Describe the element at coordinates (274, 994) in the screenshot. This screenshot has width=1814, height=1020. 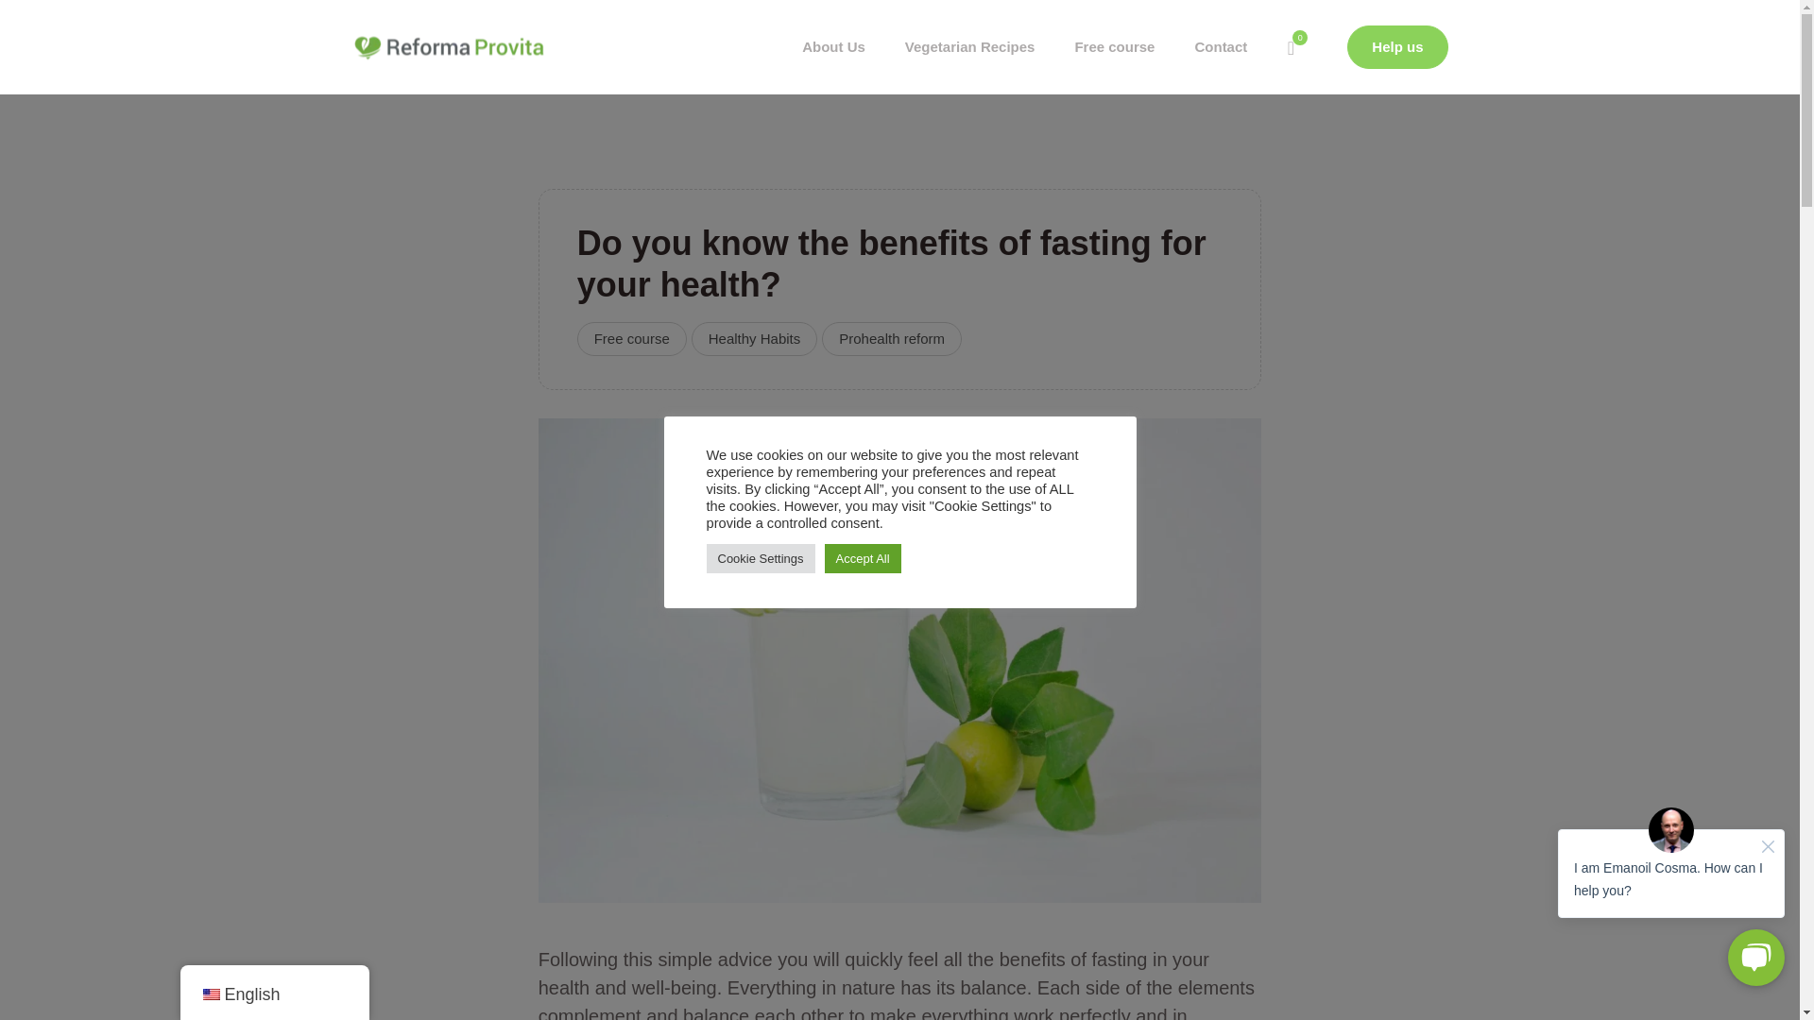
I see `English` at that location.